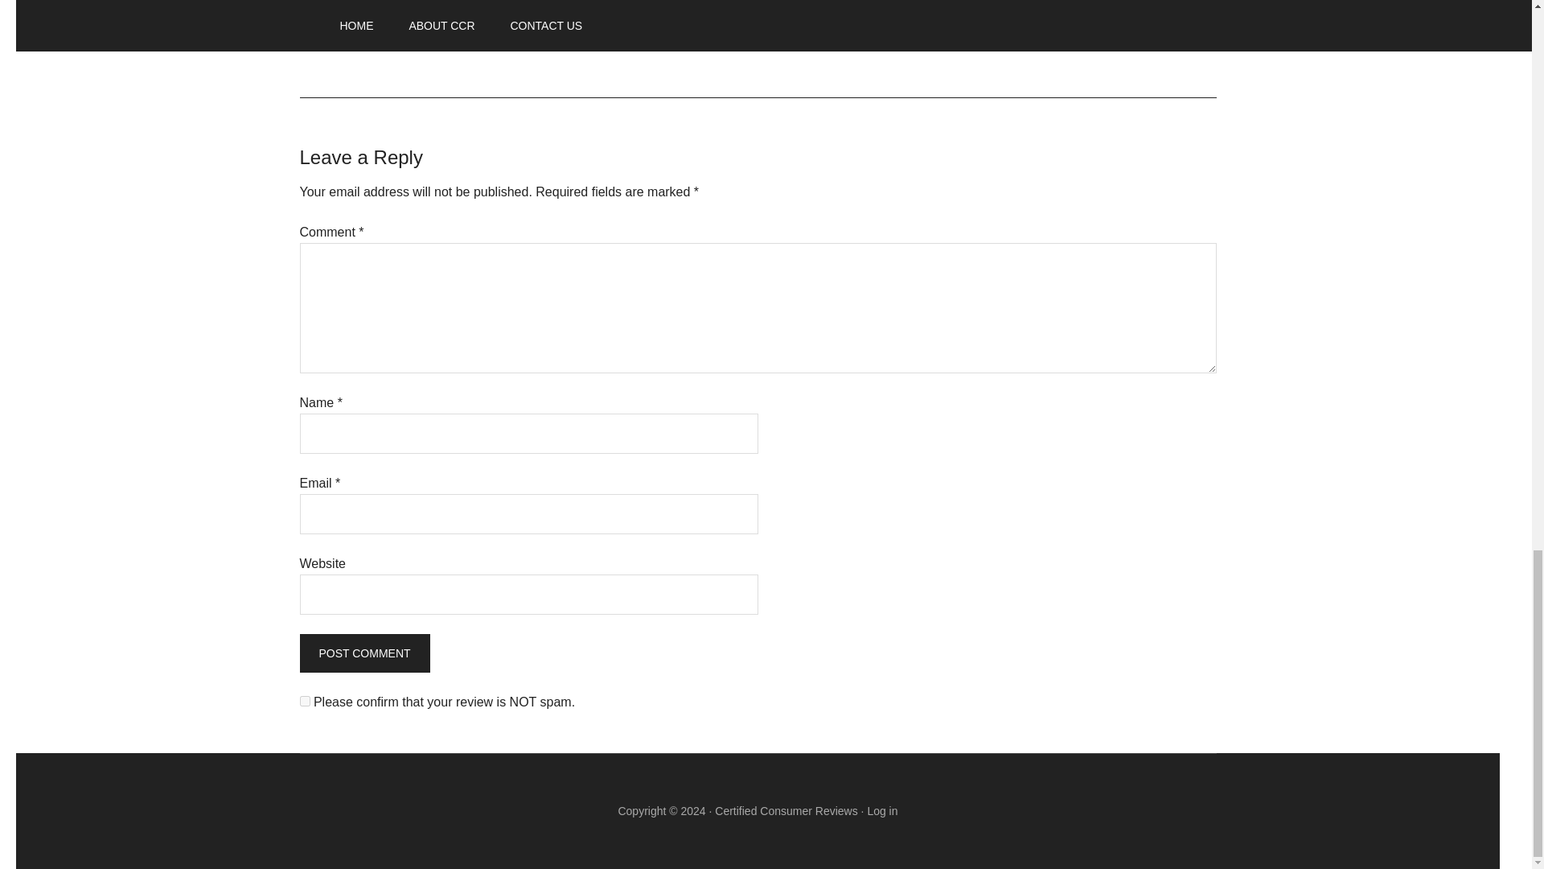  Describe the element at coordinates (881, 811) in the screenshot. I see `Log in` at that location.